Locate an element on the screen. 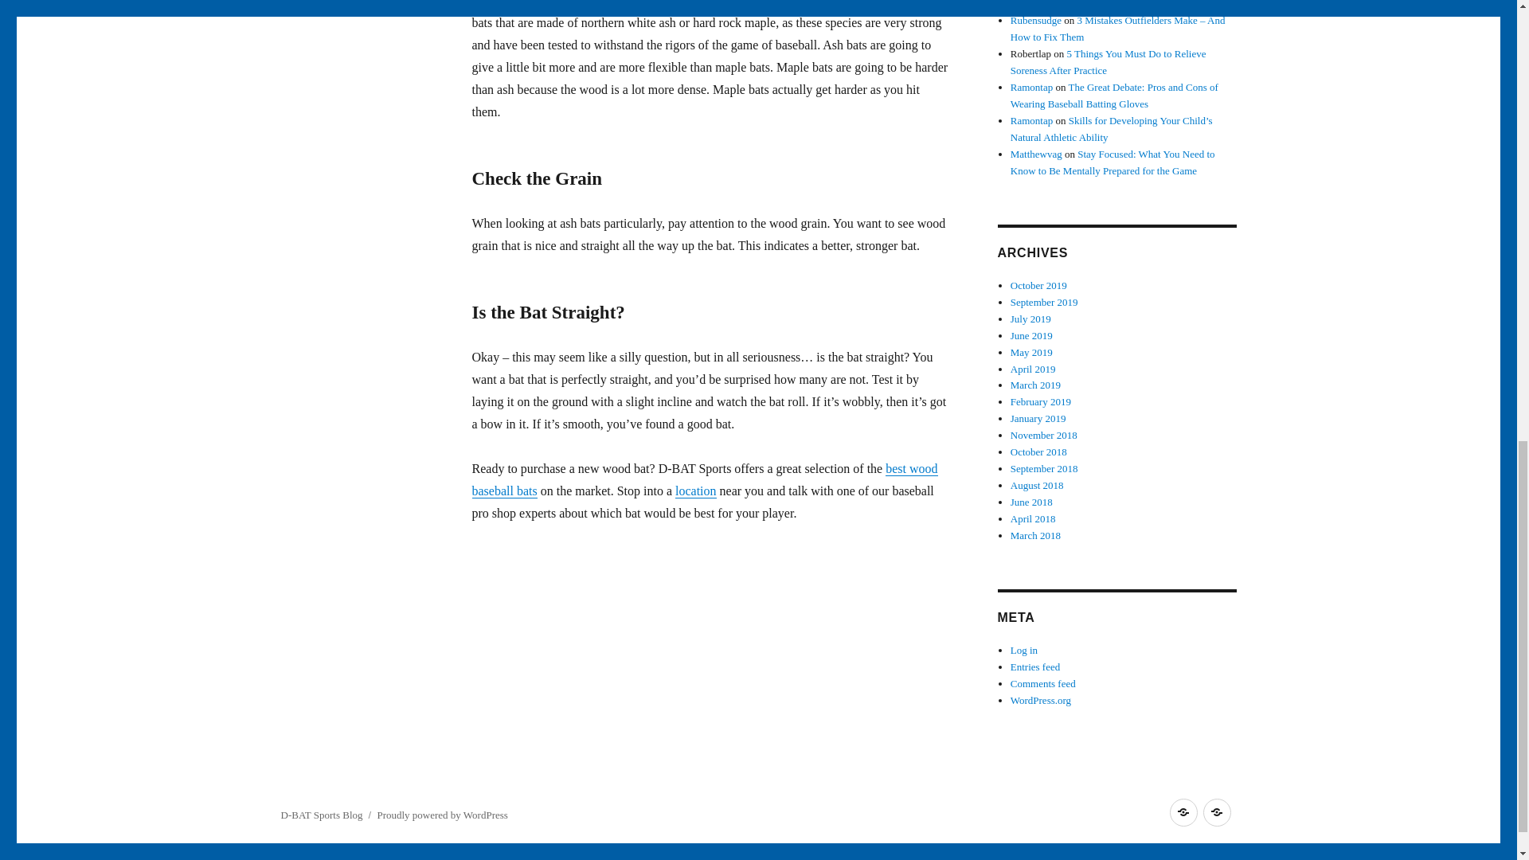 Image resolution: width=1529 pixels, height=860 pixels. Matthewvag is located at coordinates (1037, 153).